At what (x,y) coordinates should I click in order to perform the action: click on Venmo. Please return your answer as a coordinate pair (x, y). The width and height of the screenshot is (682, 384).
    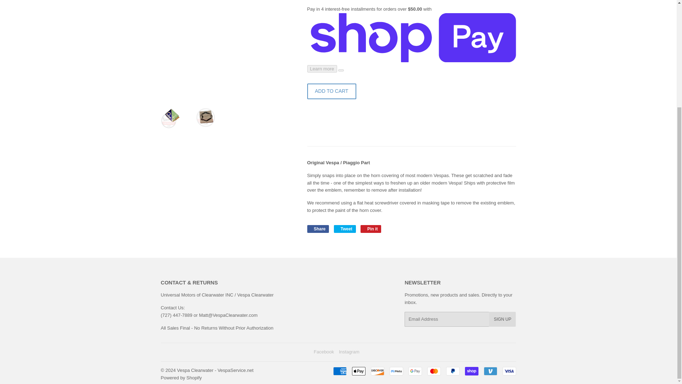
    Looking at the image, I should click on (490, 371).